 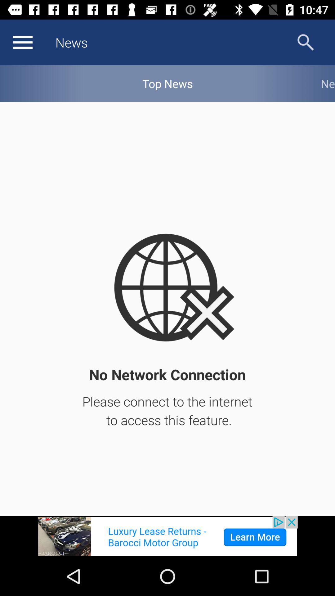 I want to click on go to menu, so click(x=23, y=42).